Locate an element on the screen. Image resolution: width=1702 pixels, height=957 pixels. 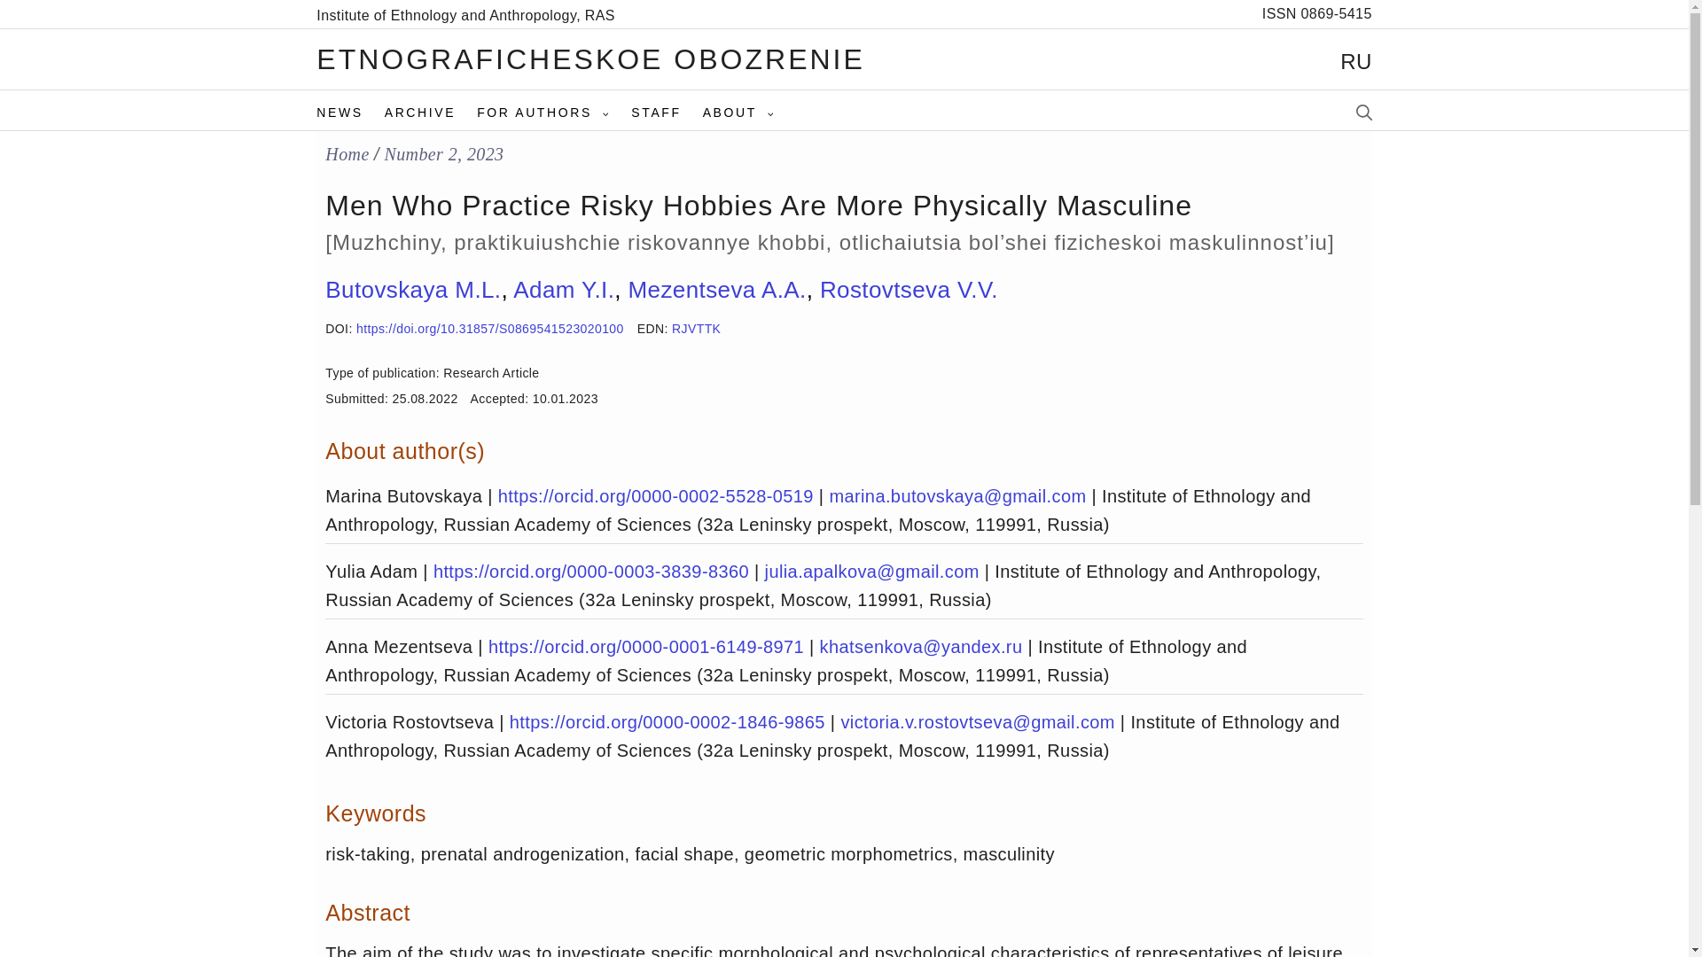
Mezentseva A.A. is located at coordinates (717, 290).